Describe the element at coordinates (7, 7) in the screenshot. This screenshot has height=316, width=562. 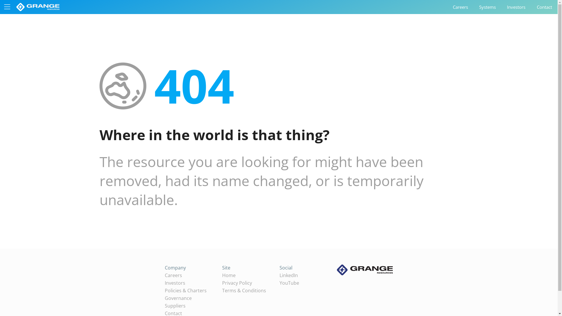
I see `Open the menu` at that location.